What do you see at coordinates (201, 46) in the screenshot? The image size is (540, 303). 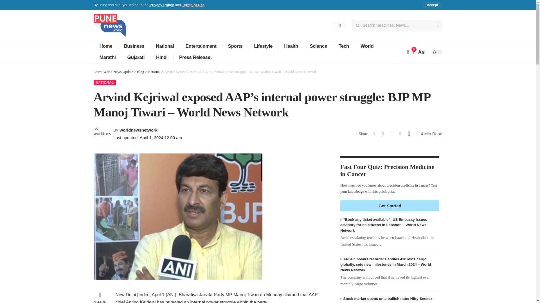 I see `Entertainment` at bounding box center [201, 46].